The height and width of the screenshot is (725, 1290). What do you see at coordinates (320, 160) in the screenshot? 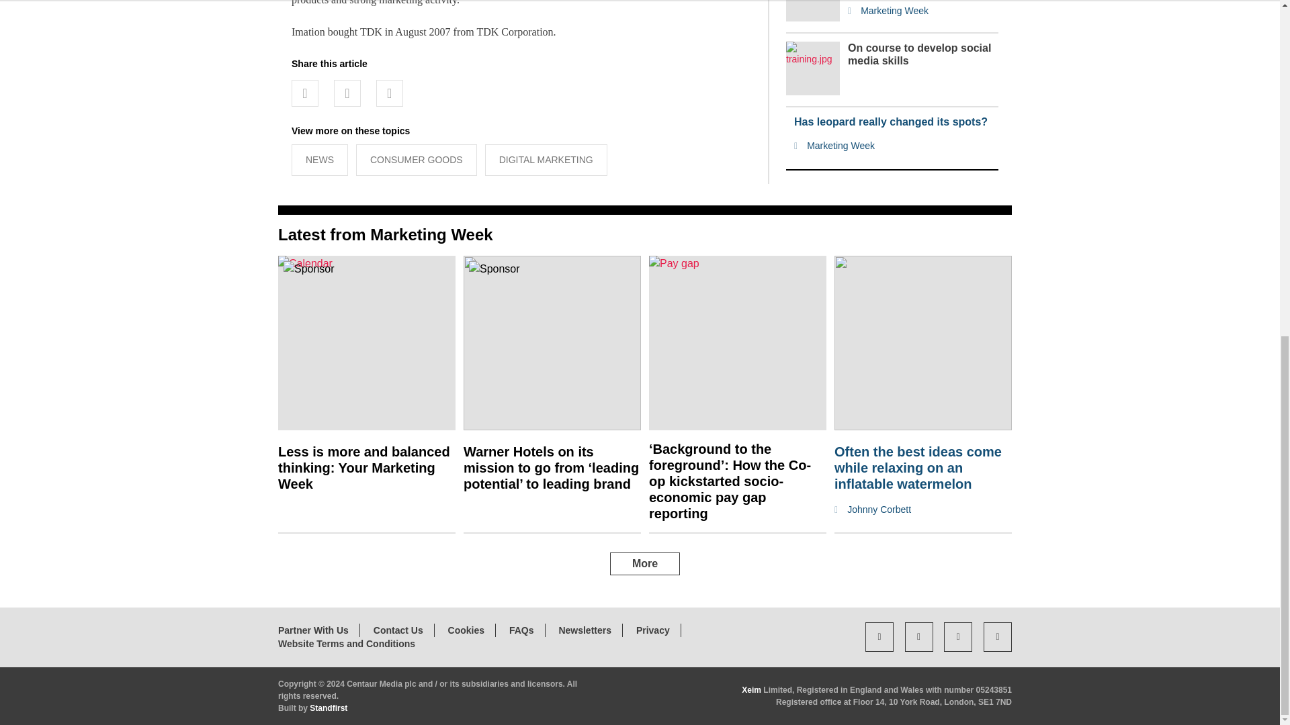
I see `NEWS` at bounding box center [320, 160].